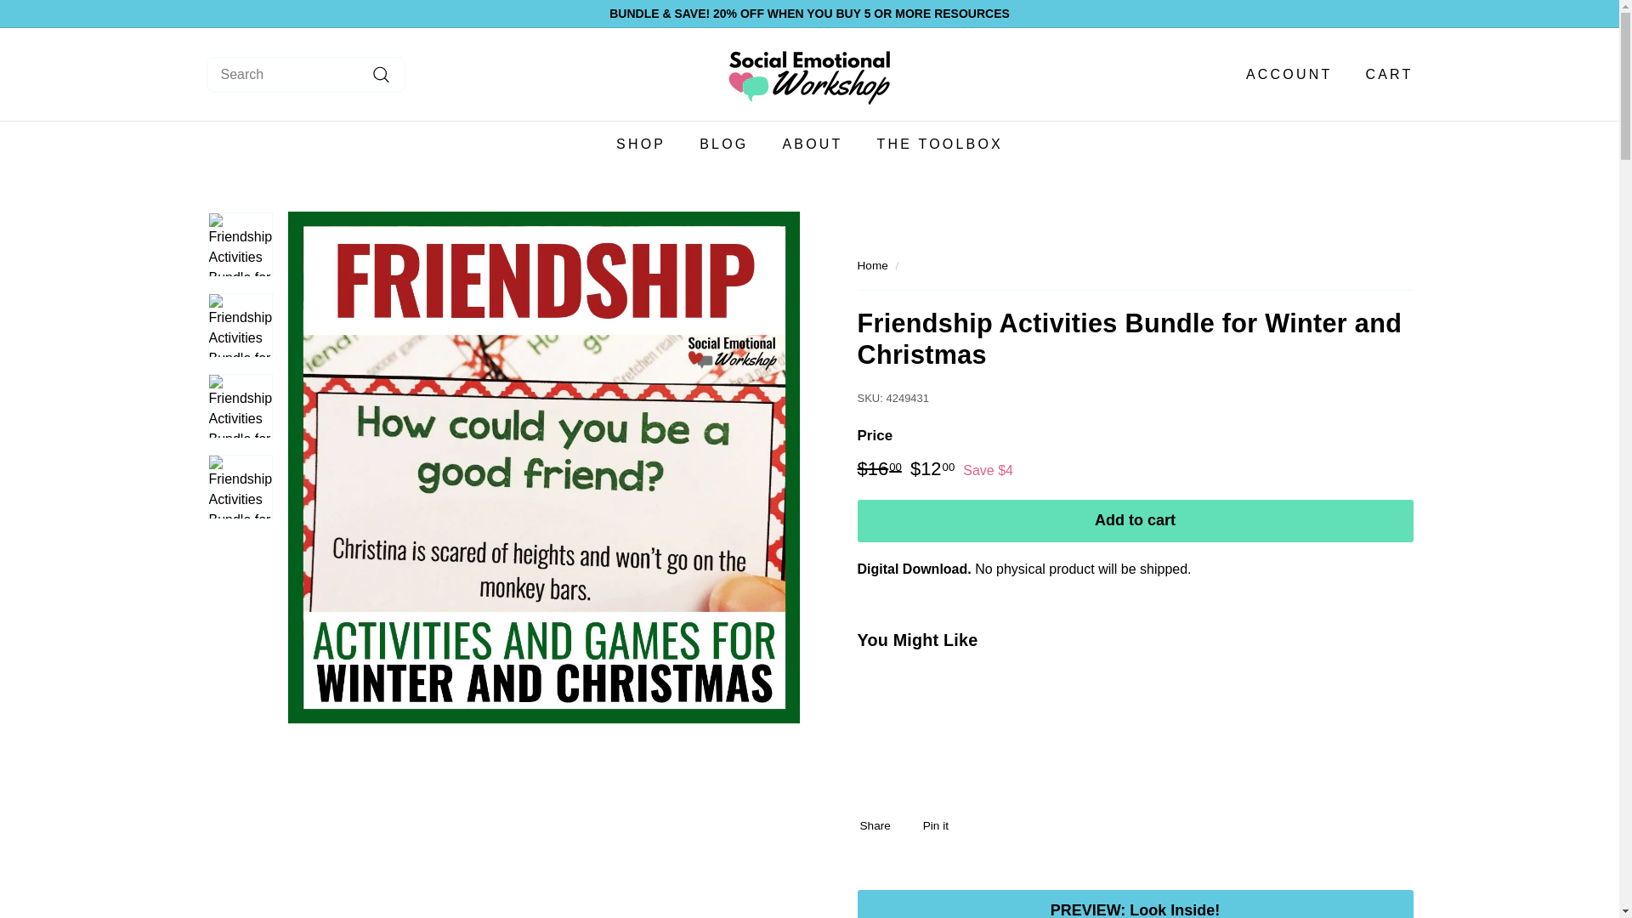 The image size is (1632, 918). What do you see at coordinates (1382, 75) in the screenshot?
I see `CART` at bounding box center [1382, 75].